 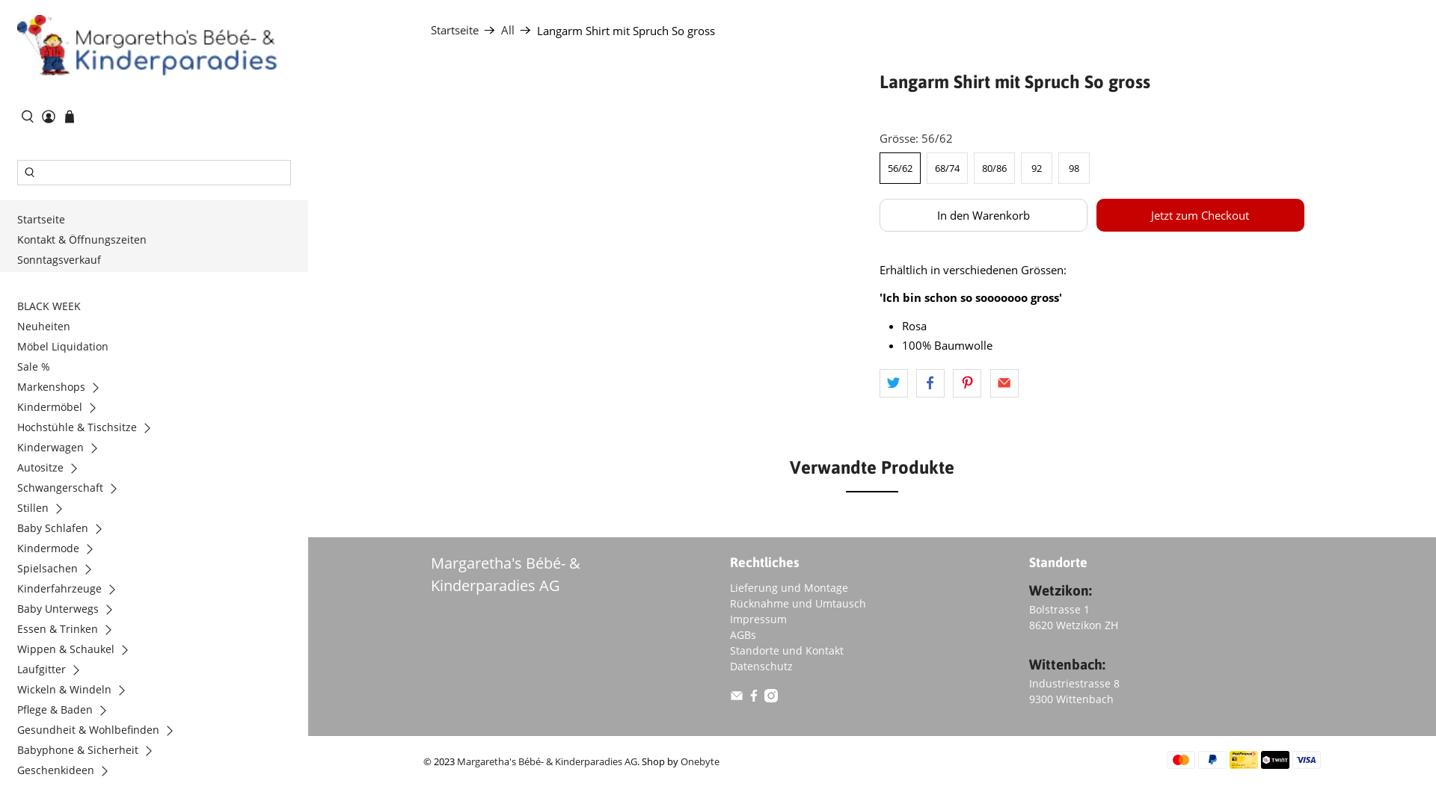 I want to click on Auf Facebook teilen, so click(x=930, y=383).